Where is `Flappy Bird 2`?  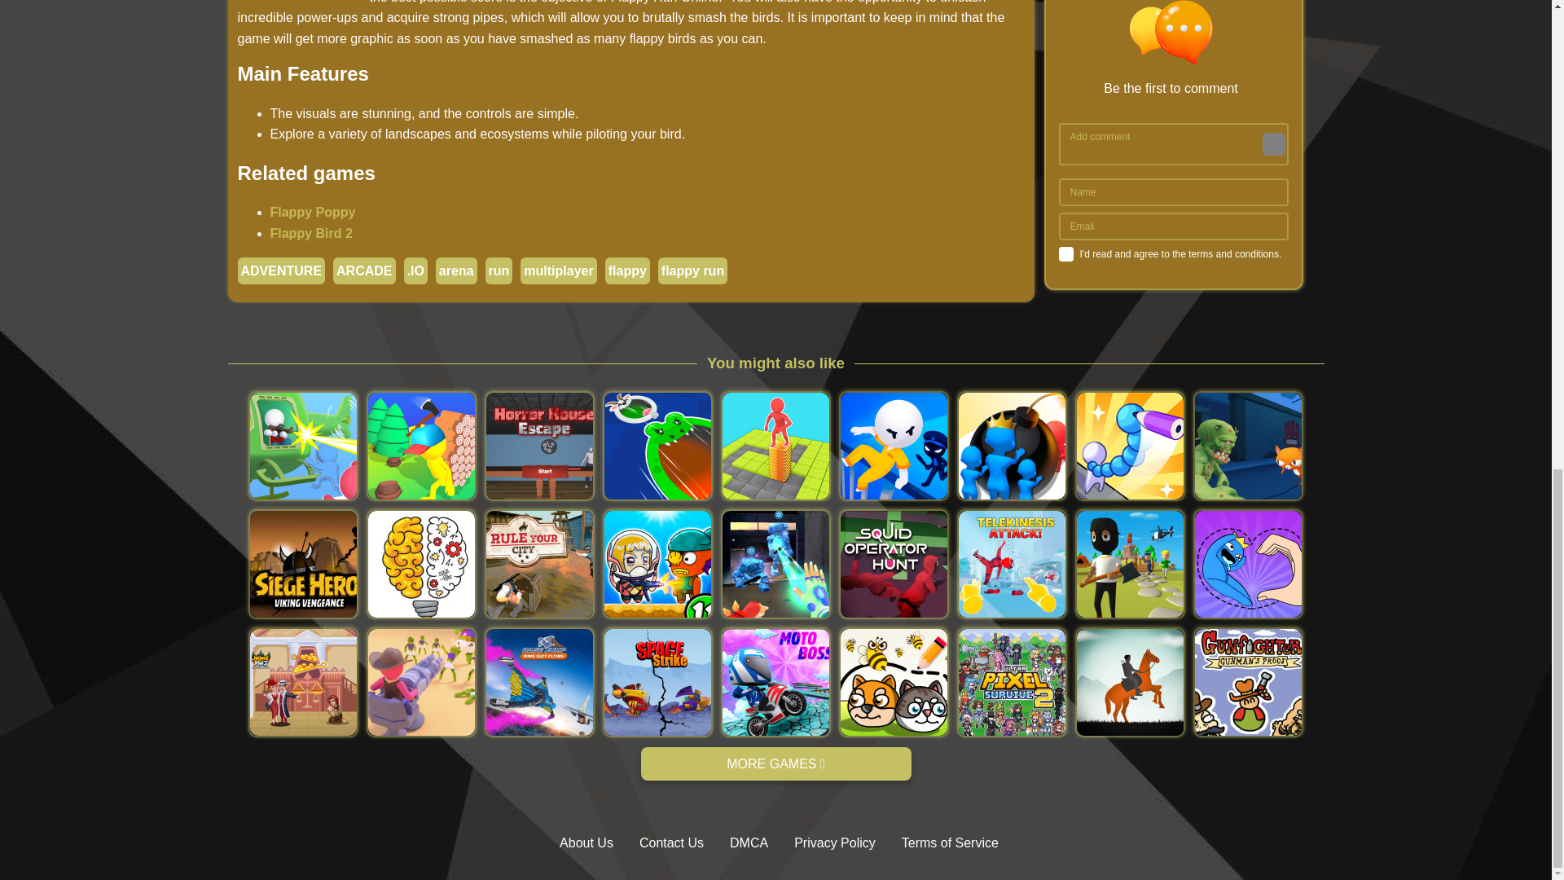 Flappy Bird 2 is located at coordinates (311, 233).